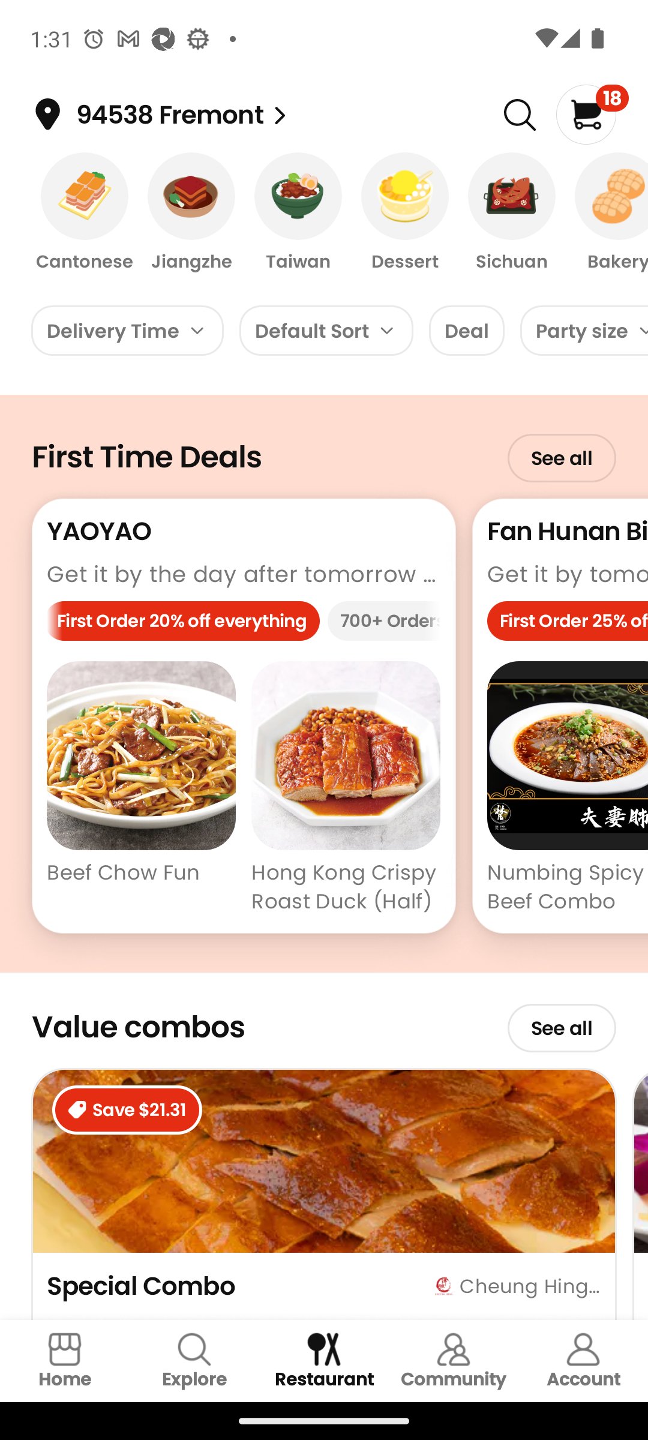 The height and width of the screenshot is (1440, 648). What do you see at coordinates (324, 1361) in the screenshot?
I see `Restaurant` at bounding box center [324, 1361].